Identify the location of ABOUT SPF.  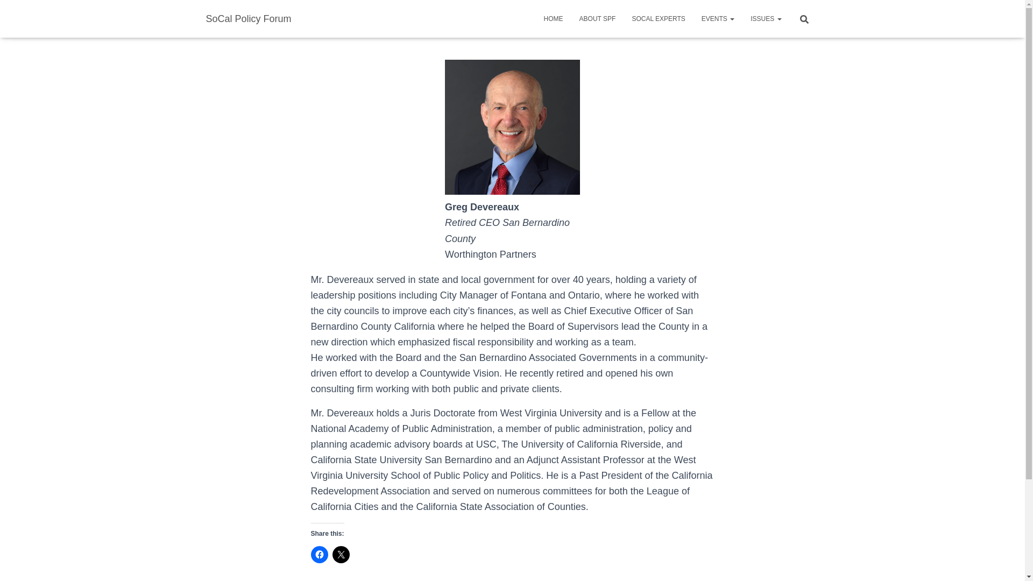
(597, 18).